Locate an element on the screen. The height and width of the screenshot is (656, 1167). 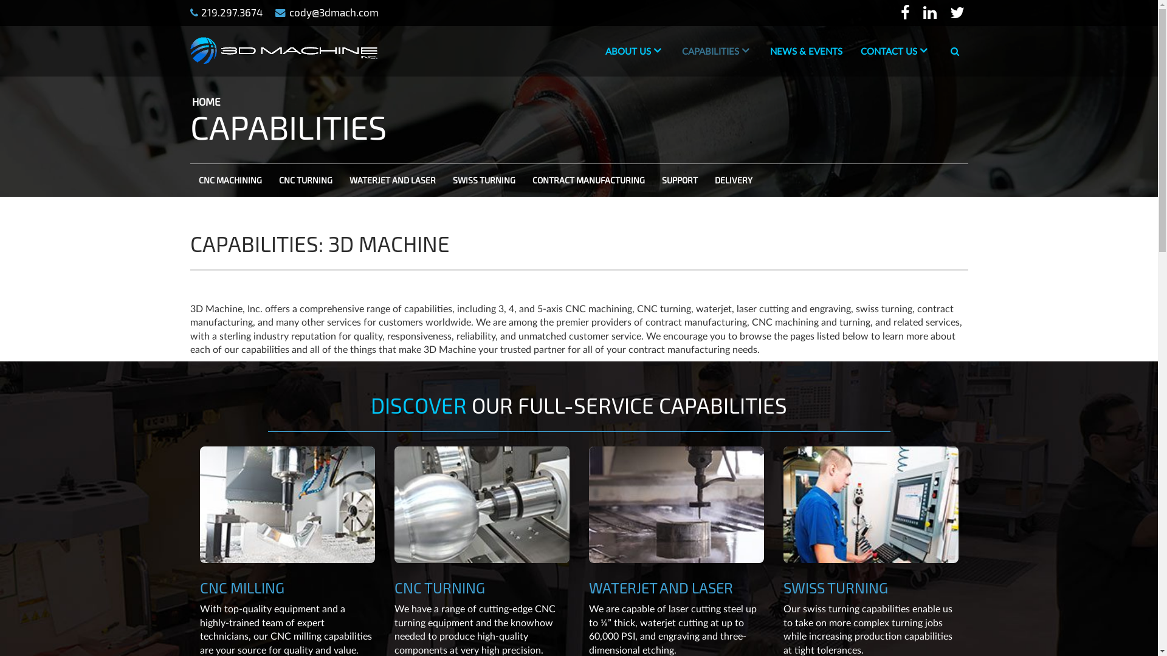
DELIVERY is located at coordinates (734, 180).